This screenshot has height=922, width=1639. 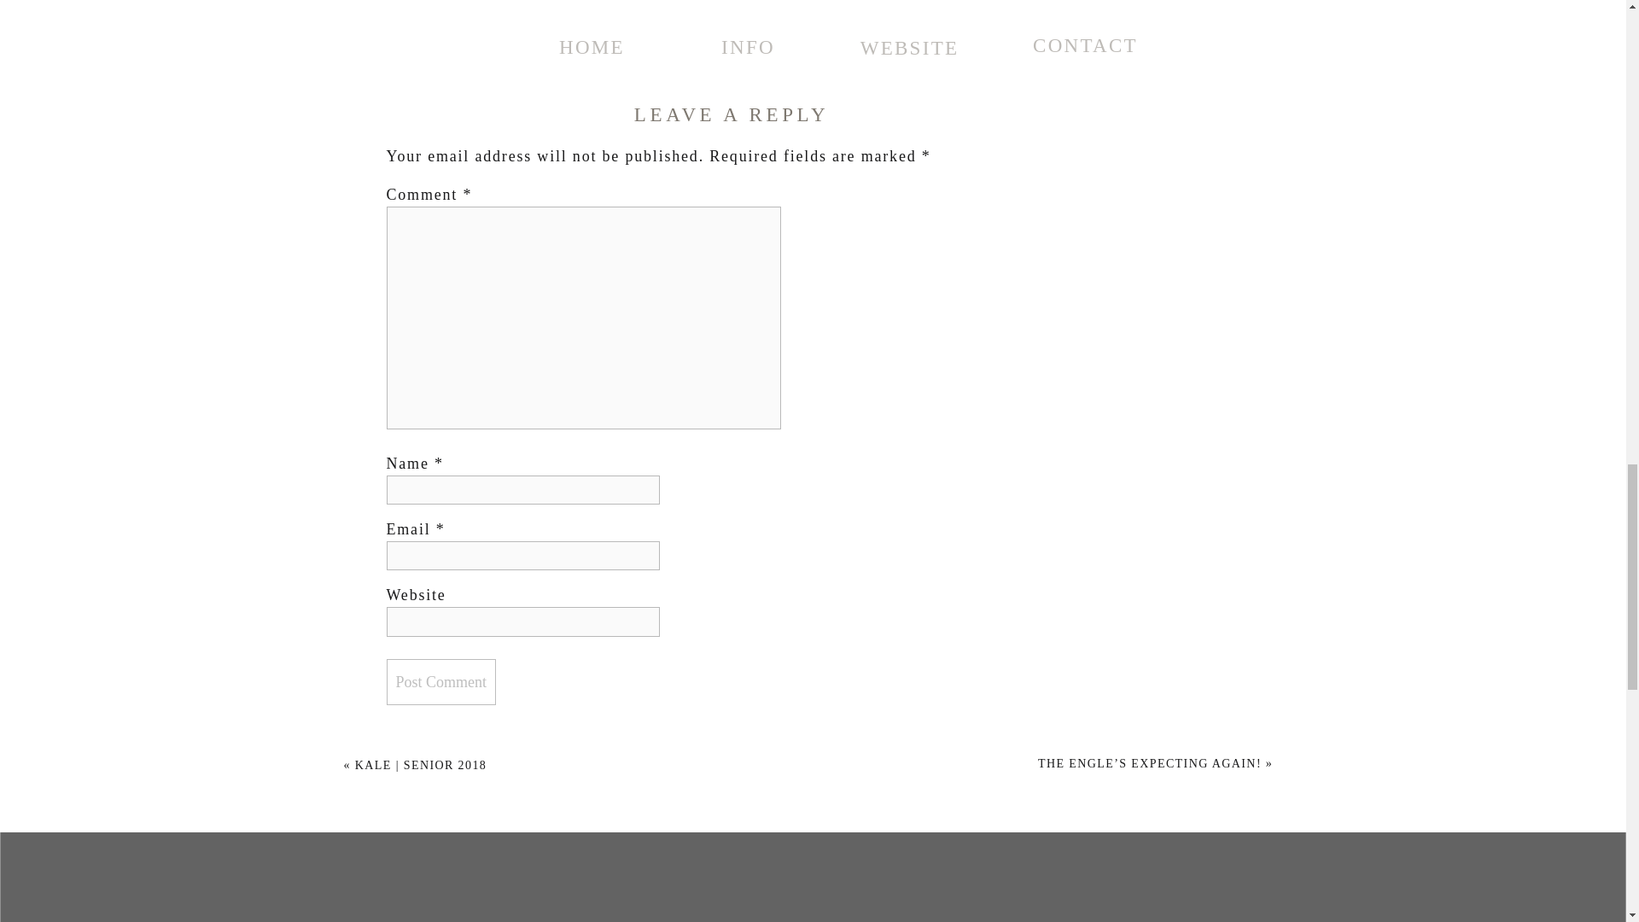 I want to click on BE THE FIRST TO COMMENT, so click(x=734, y=48).